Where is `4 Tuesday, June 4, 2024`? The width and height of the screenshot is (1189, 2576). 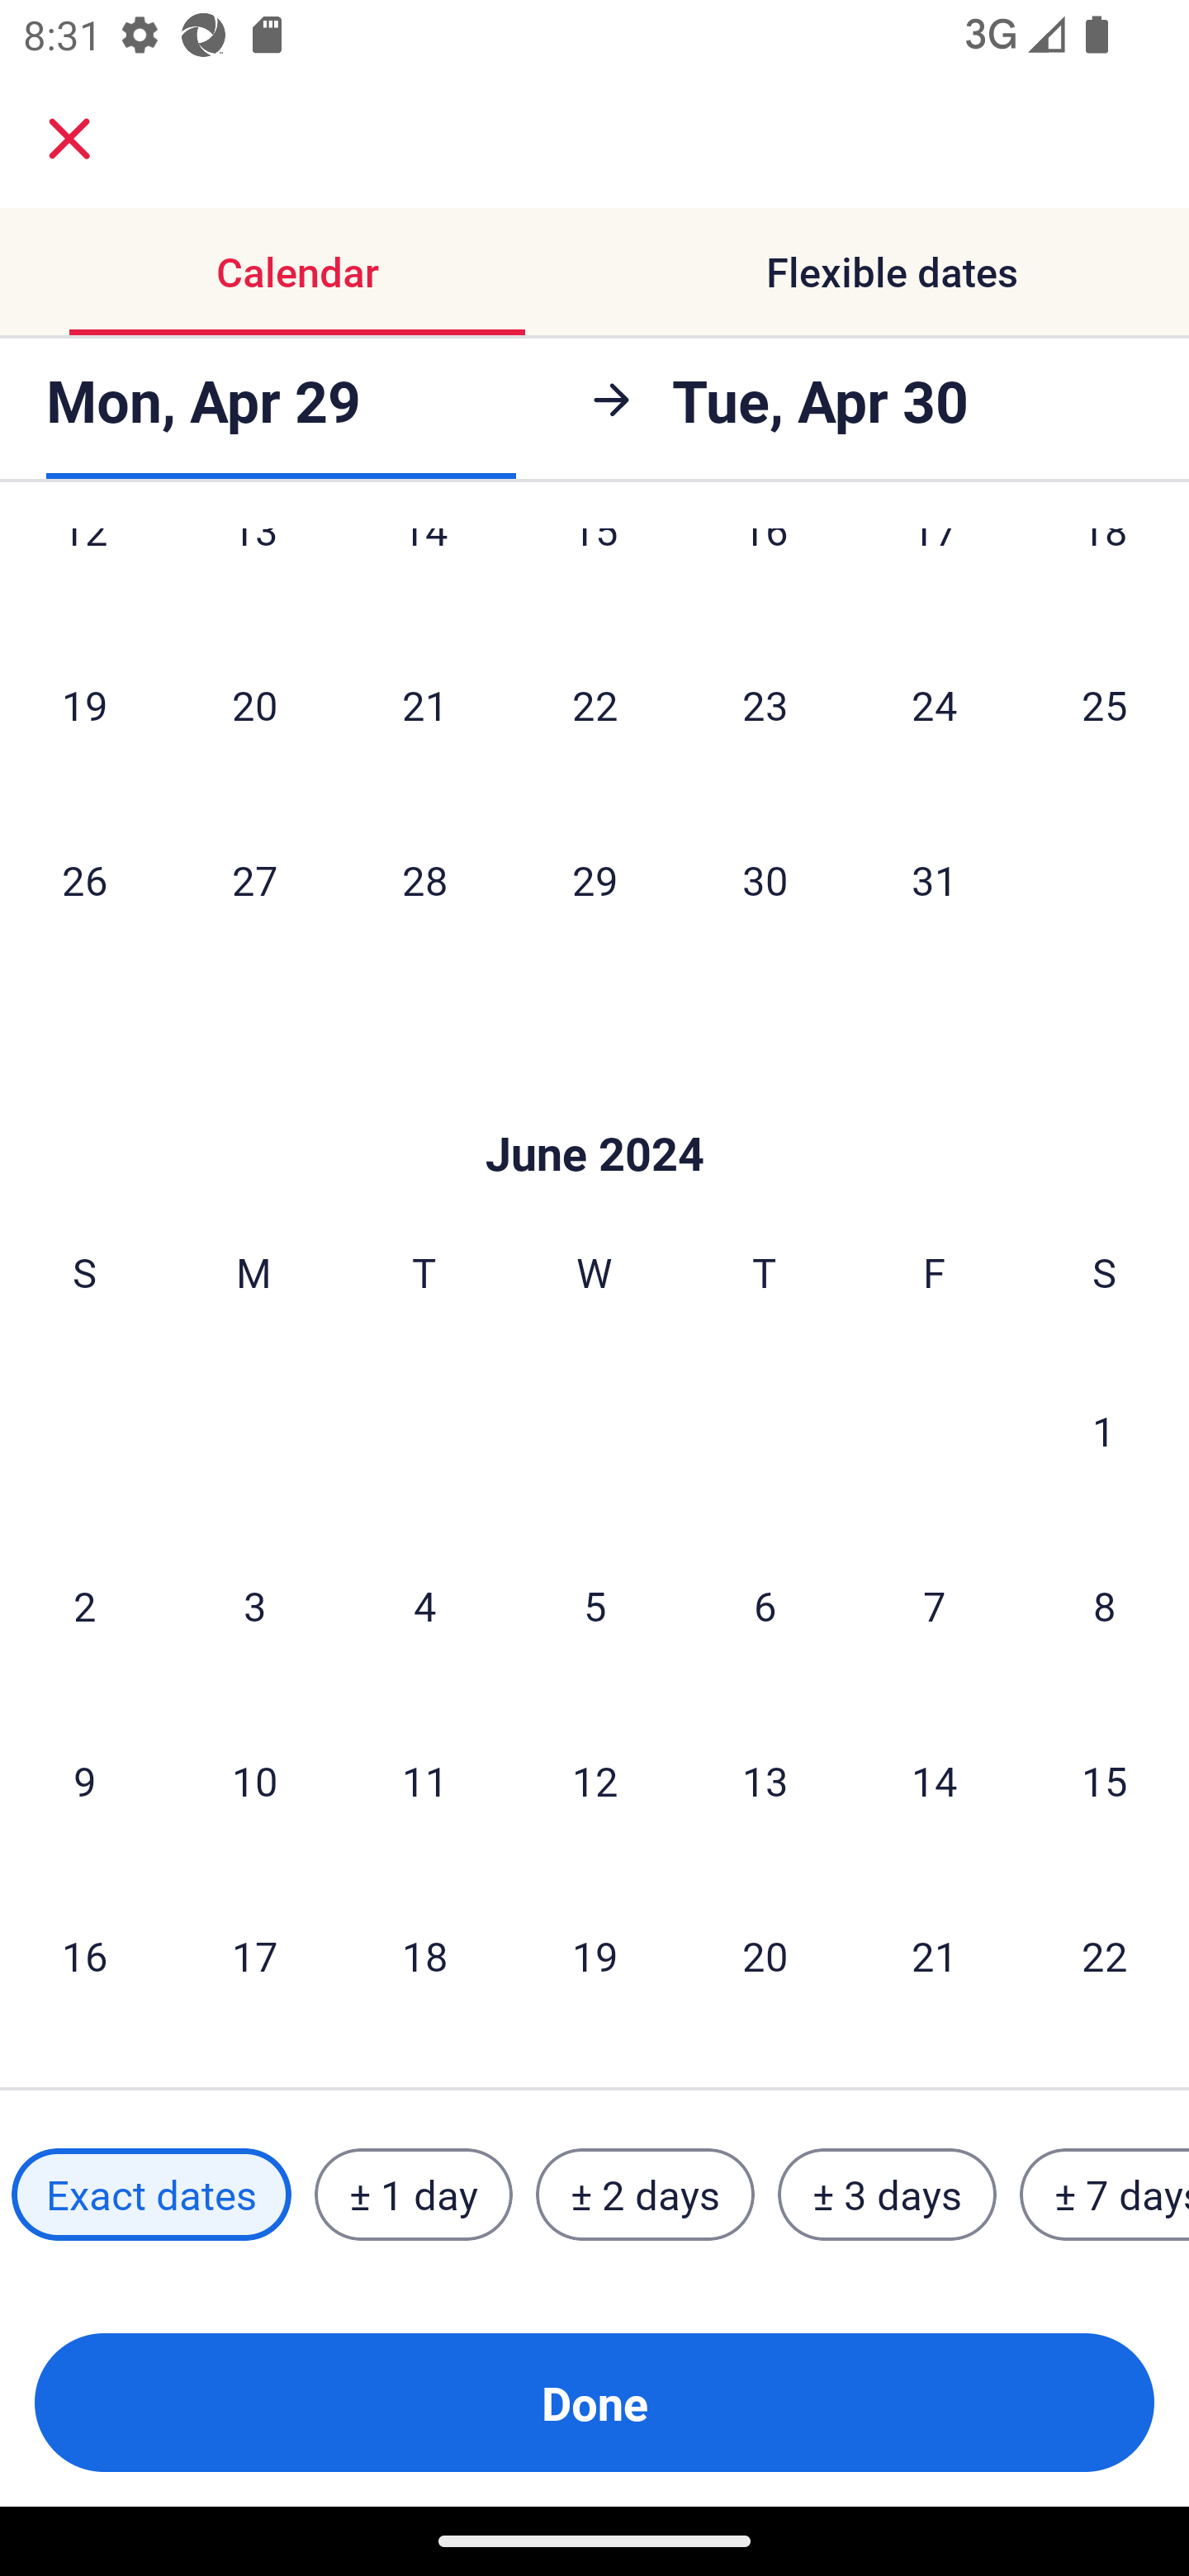 4 Tuesday, June 4, 2024 is located at coordinates (424, 1604).